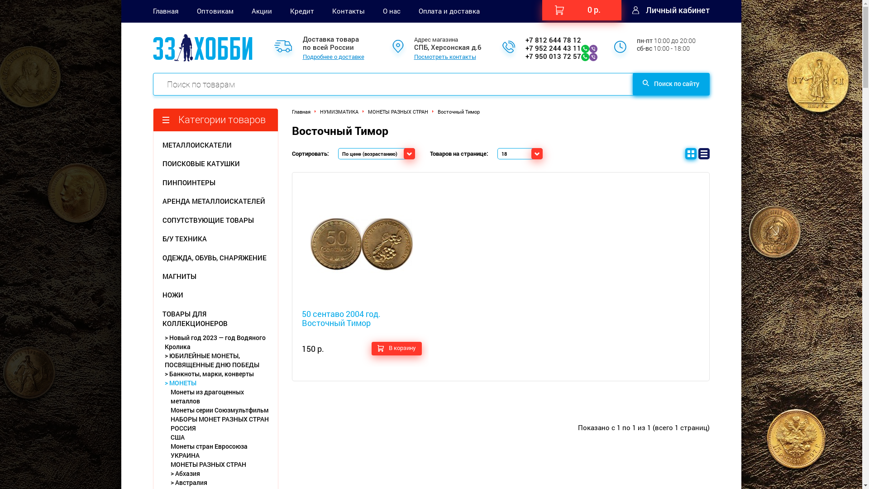 The height and width of the screenshot is (489, 869). What do you see at coordinates (553, 39) in the screenshot?
I see `+7 812 644 78 12` at bounding box center [553, 39].